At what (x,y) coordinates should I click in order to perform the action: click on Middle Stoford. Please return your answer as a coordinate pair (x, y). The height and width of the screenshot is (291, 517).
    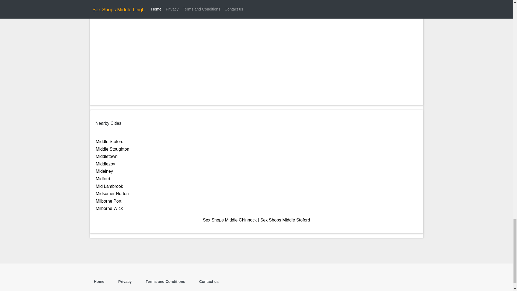
    Looking at the image, I should click on (109, 141).